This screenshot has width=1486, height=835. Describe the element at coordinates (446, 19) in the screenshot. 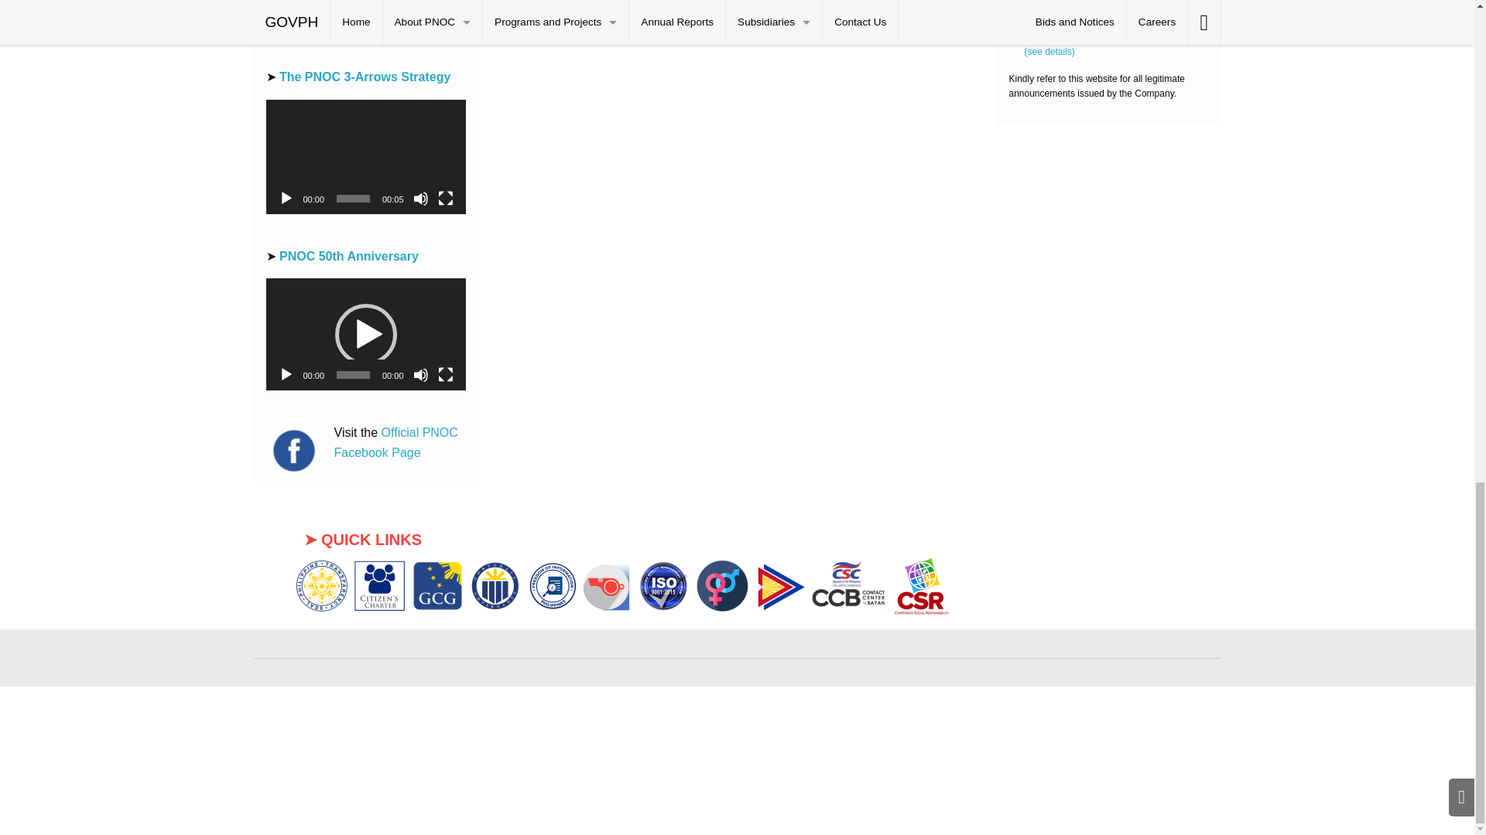

I see `Fullscreen` at that location.